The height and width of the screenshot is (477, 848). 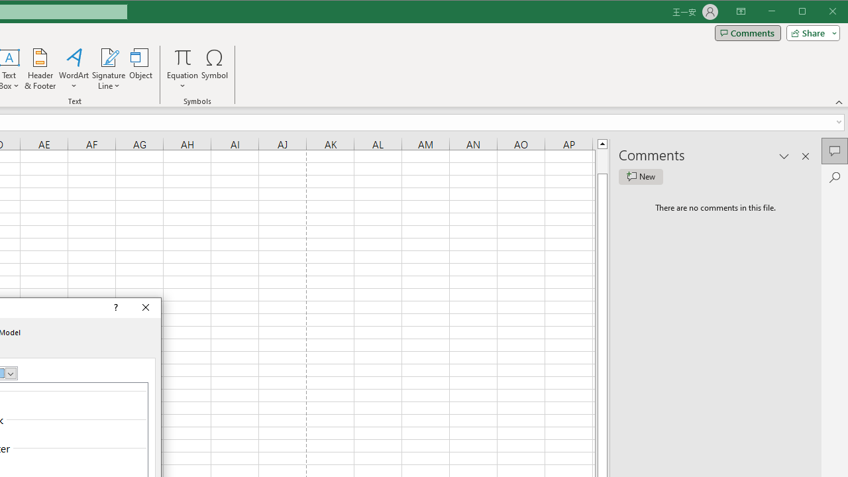 What do you see at coordinates (40, 69) in the screenshot?
I see `Header & Footer...` at bounding box center [40, 69].